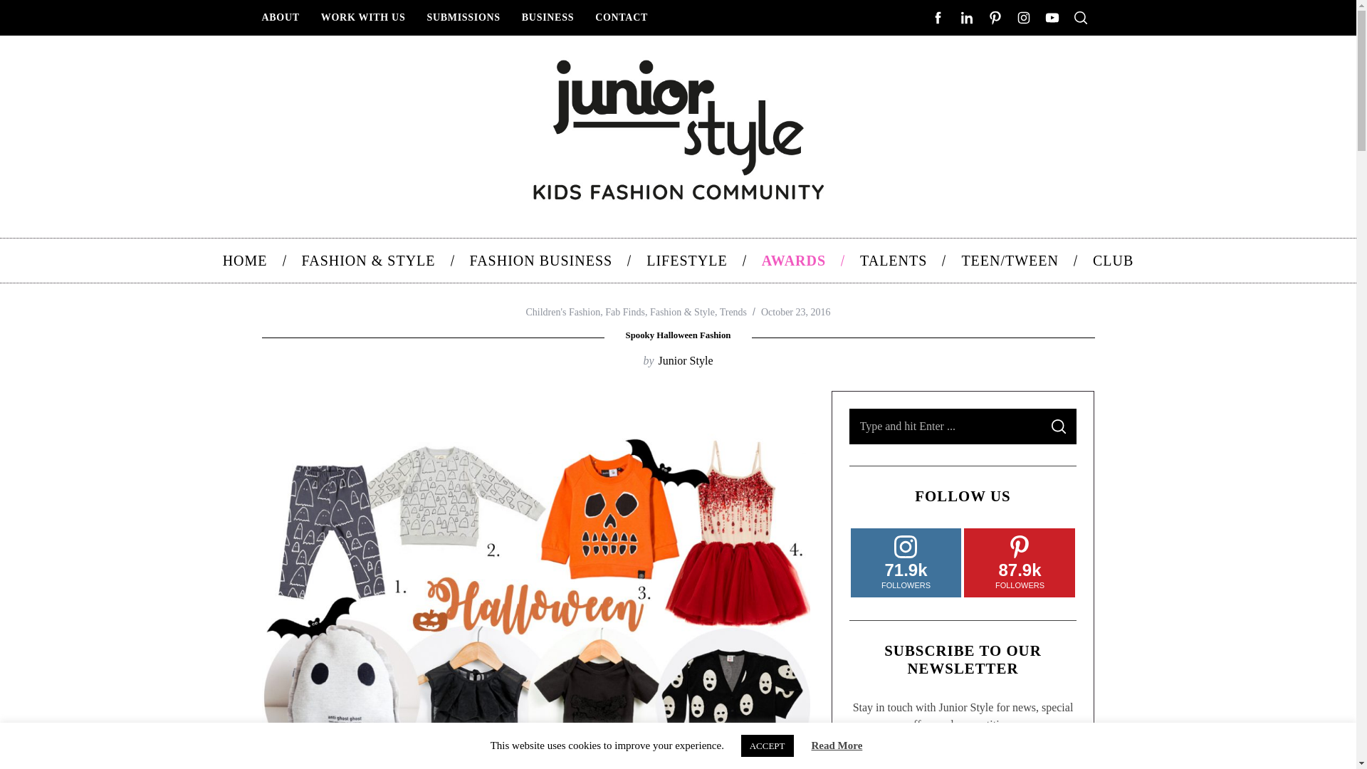  What do you see at coordinates (686, 261) in the screenshot?
I see `LIFESTYLE` at bounding box center [686, 261].